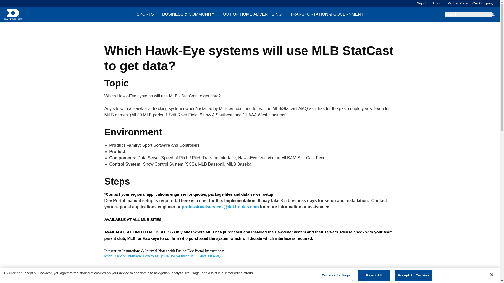 Image resolution: width=504 pixels, height=283 pixels. What do you see at coordinates (484, 3) in the screenshot?
I see `Our Company` at bounding box center [484, 3].